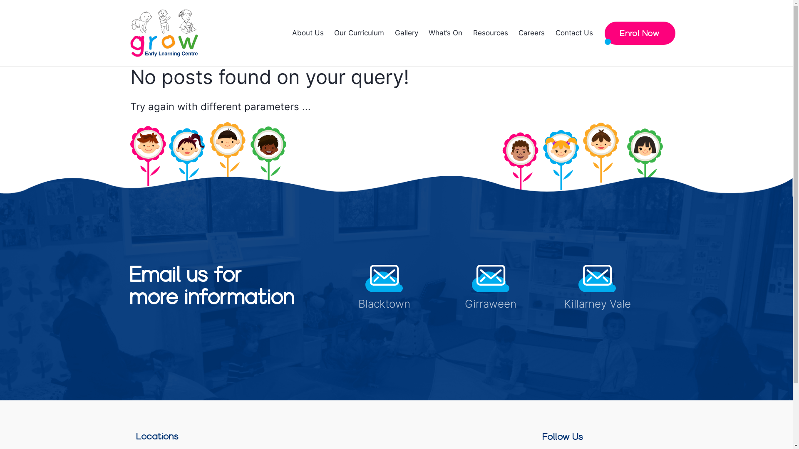  What do you see at coordinates (360, 33) in the screenshot?
I see `Our Curriculum` at bounding box center [360, 33].